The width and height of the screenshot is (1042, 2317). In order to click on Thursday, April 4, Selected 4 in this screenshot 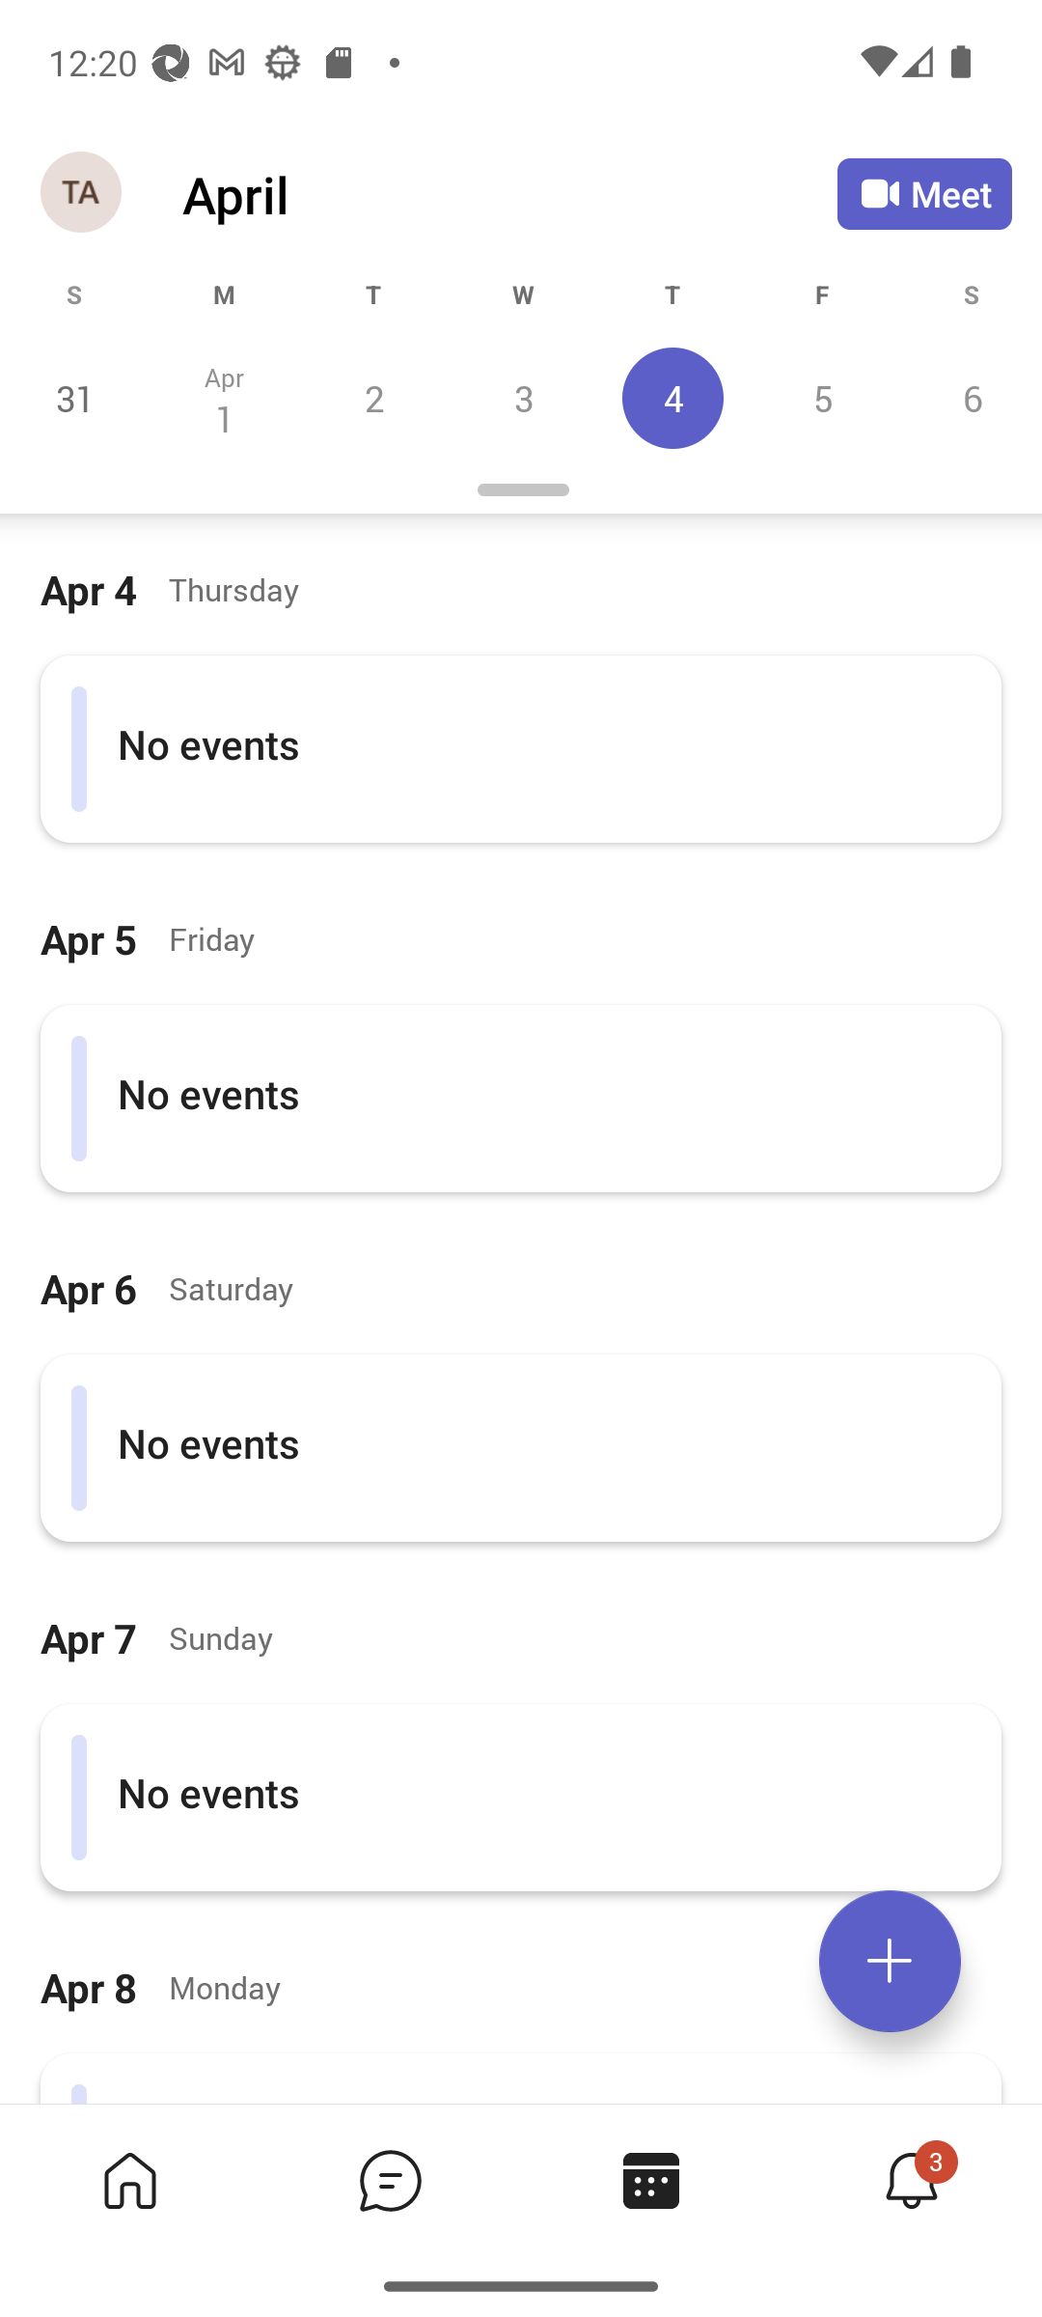, I will do `click(672, 398)`.